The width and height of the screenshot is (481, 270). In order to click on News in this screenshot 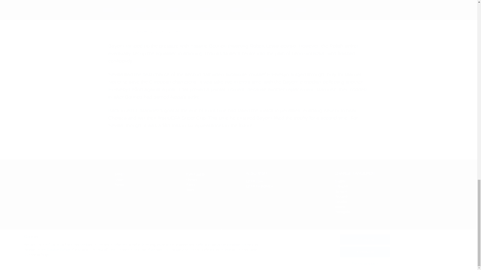, I will do `click(74, 181)`.